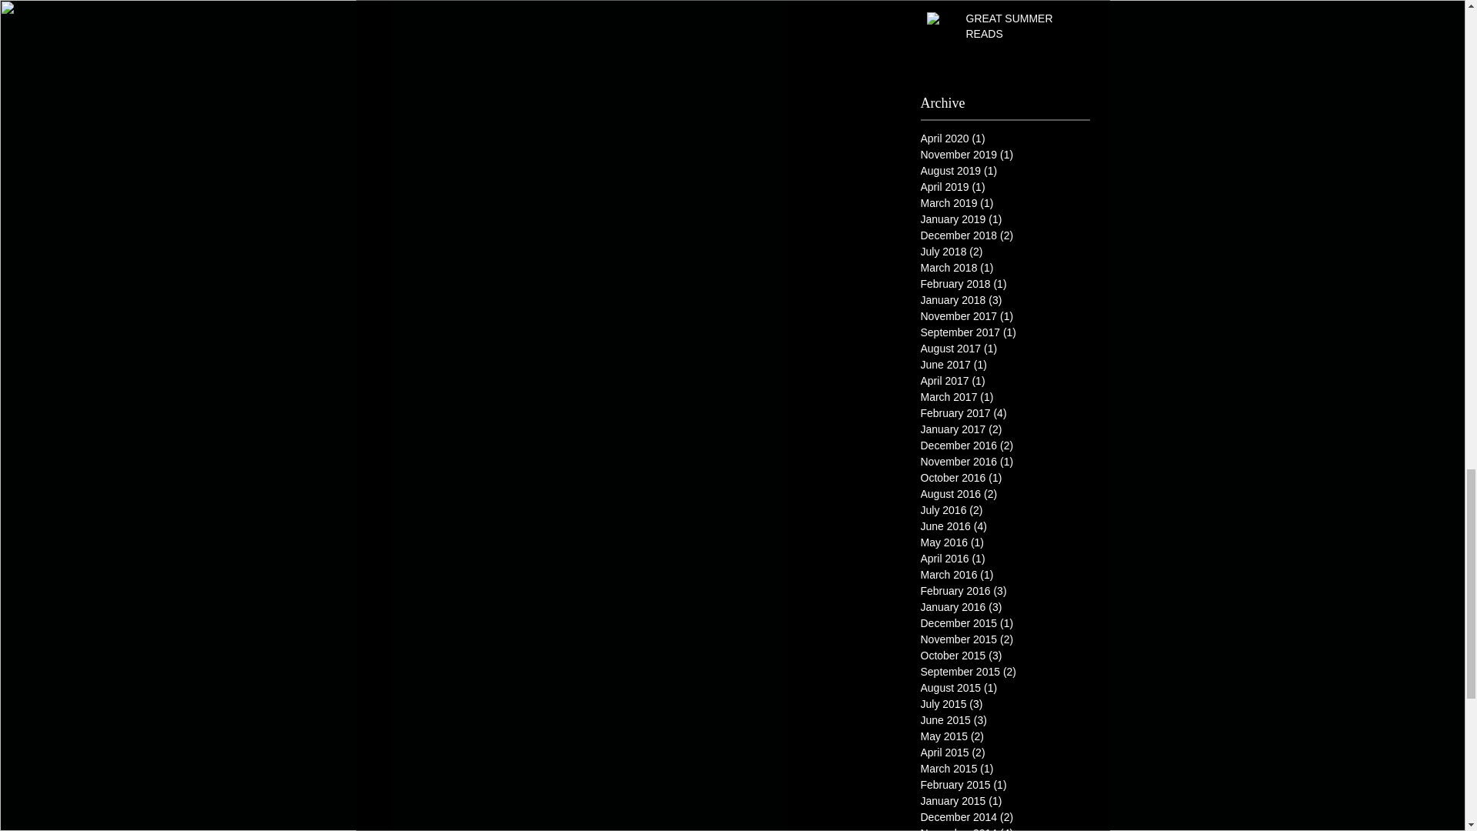 This screenshot has width=1477, height=831. Describe the element at coordinates (1021, 29) in the screenshot. I see `GREAT SUMMER READS` at that location.